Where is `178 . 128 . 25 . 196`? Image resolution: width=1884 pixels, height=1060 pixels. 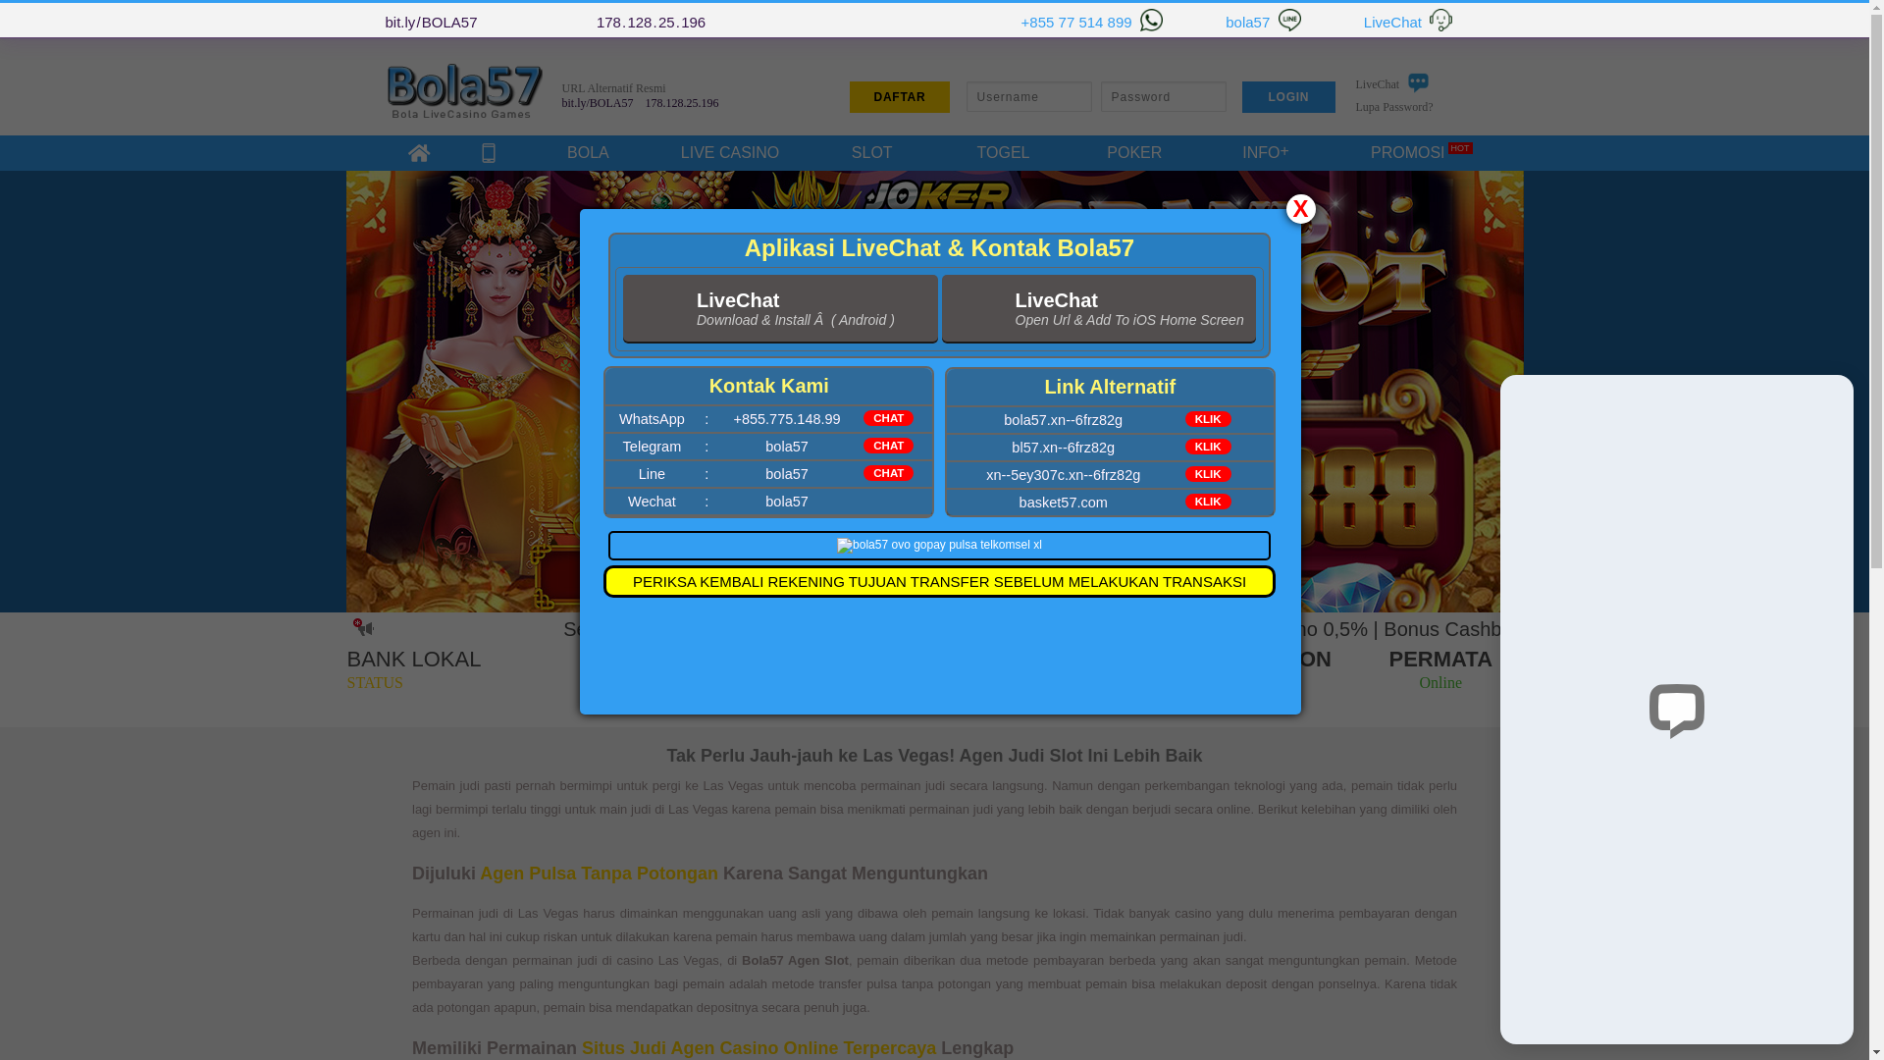
178 . 128 . 25 . 196 is located at coordinates (683, 103).